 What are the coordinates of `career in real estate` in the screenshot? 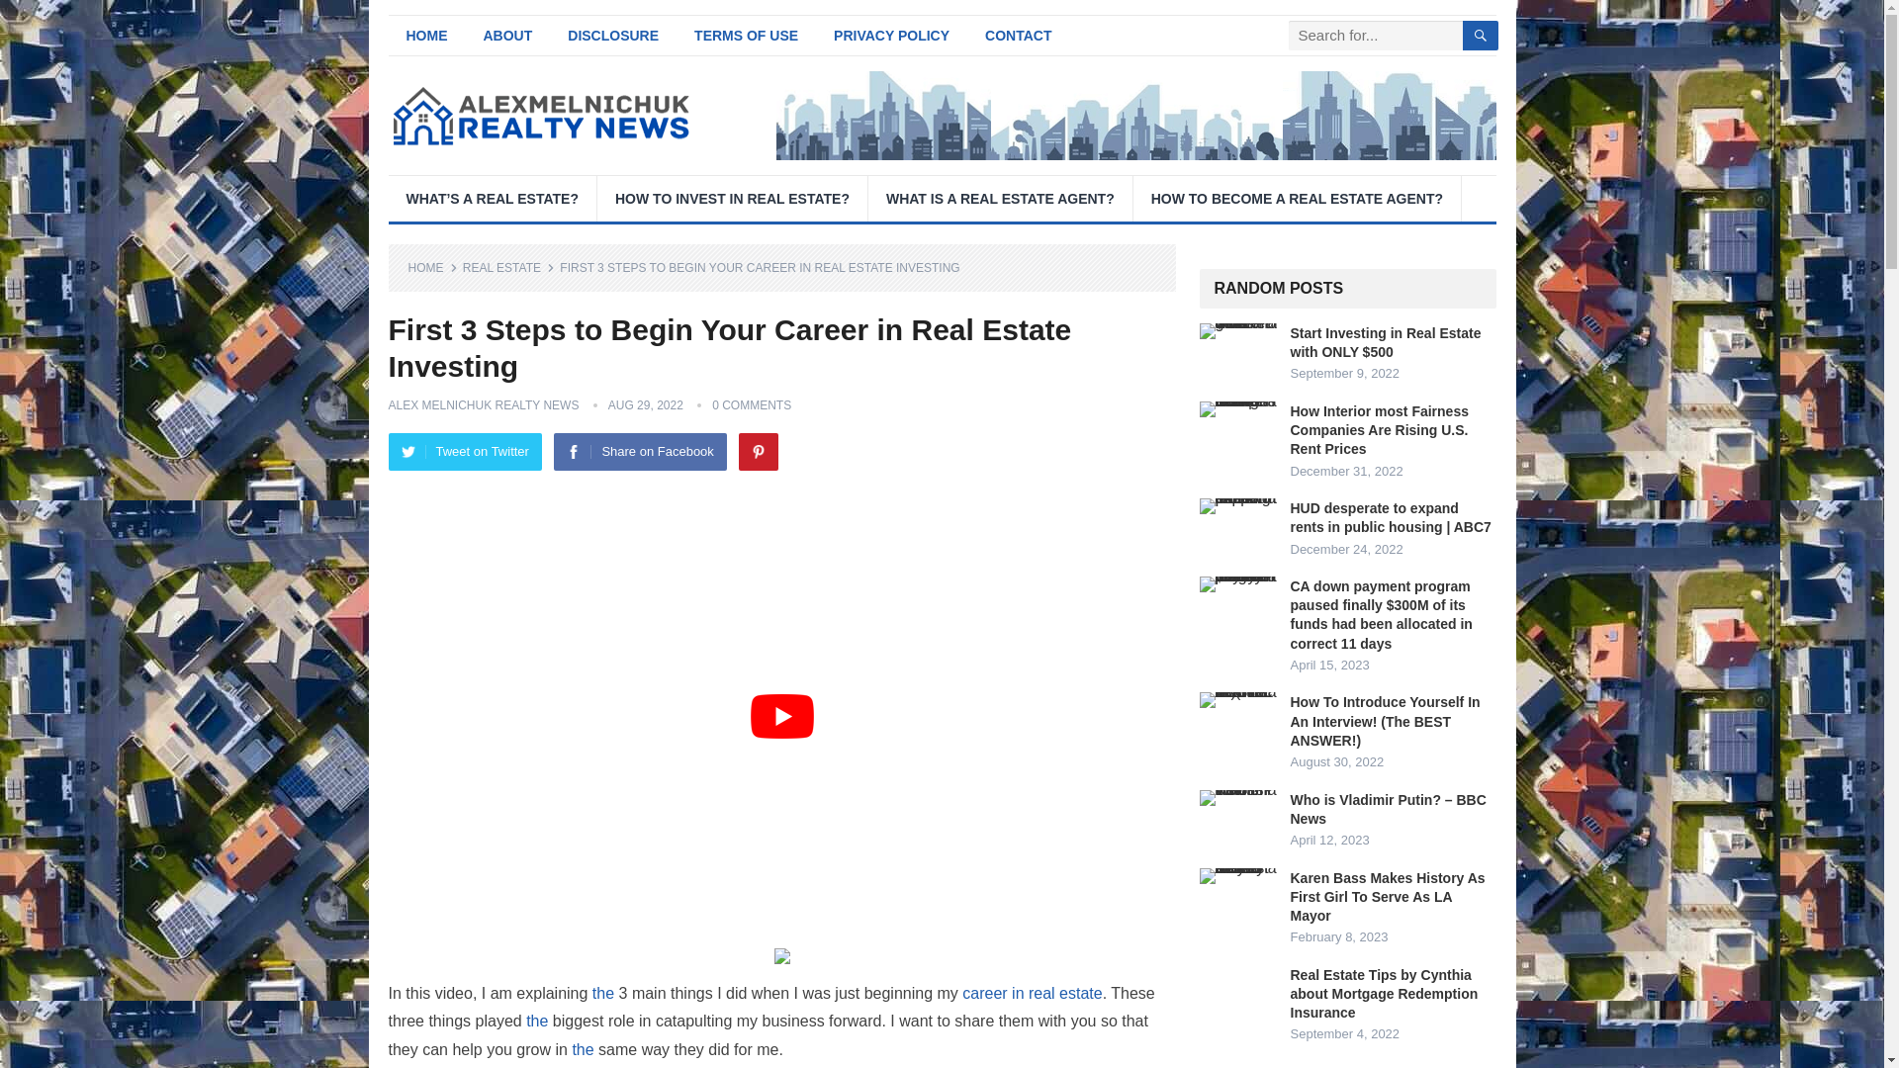 It's located at (1032, 993).